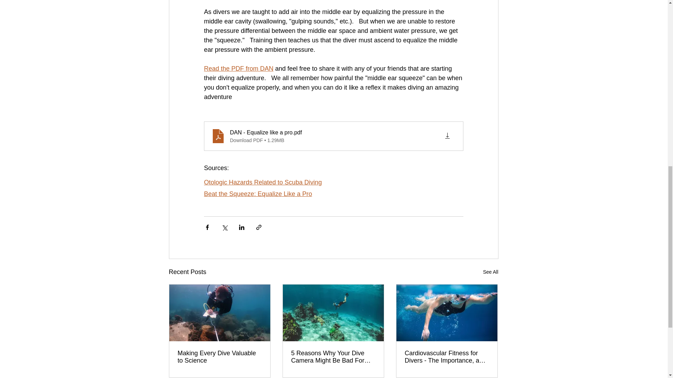 This screenshot has width=673, height=378. Describe the element at coordinates (263, 182) in the screenshot. I see `Otologic Hazards Related to Scuba Diving` at that location.